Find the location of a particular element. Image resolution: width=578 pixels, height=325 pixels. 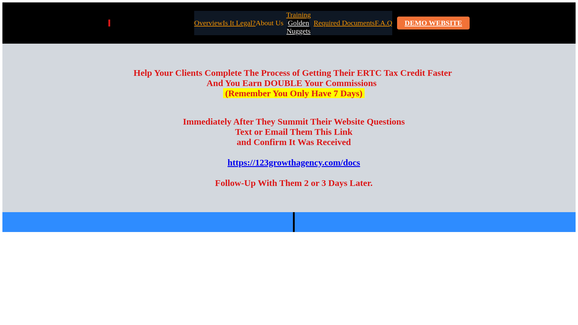

https://123growthagency.com/docs is located at coordinates (294, 162).